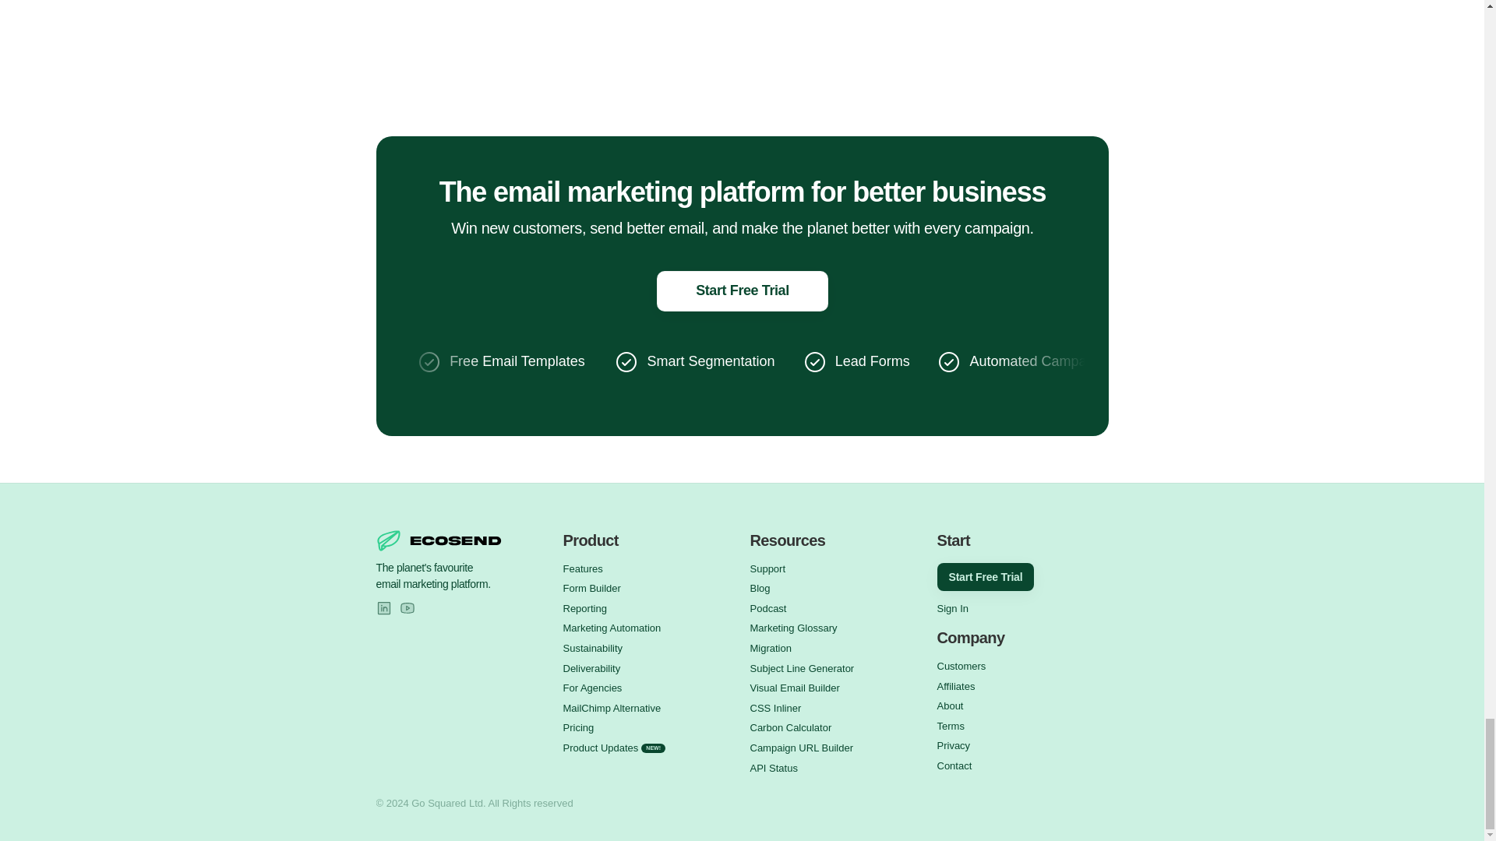  Describe the element at coordinates (592, 688) in the screenshot. I see `For Agencies` at that location.